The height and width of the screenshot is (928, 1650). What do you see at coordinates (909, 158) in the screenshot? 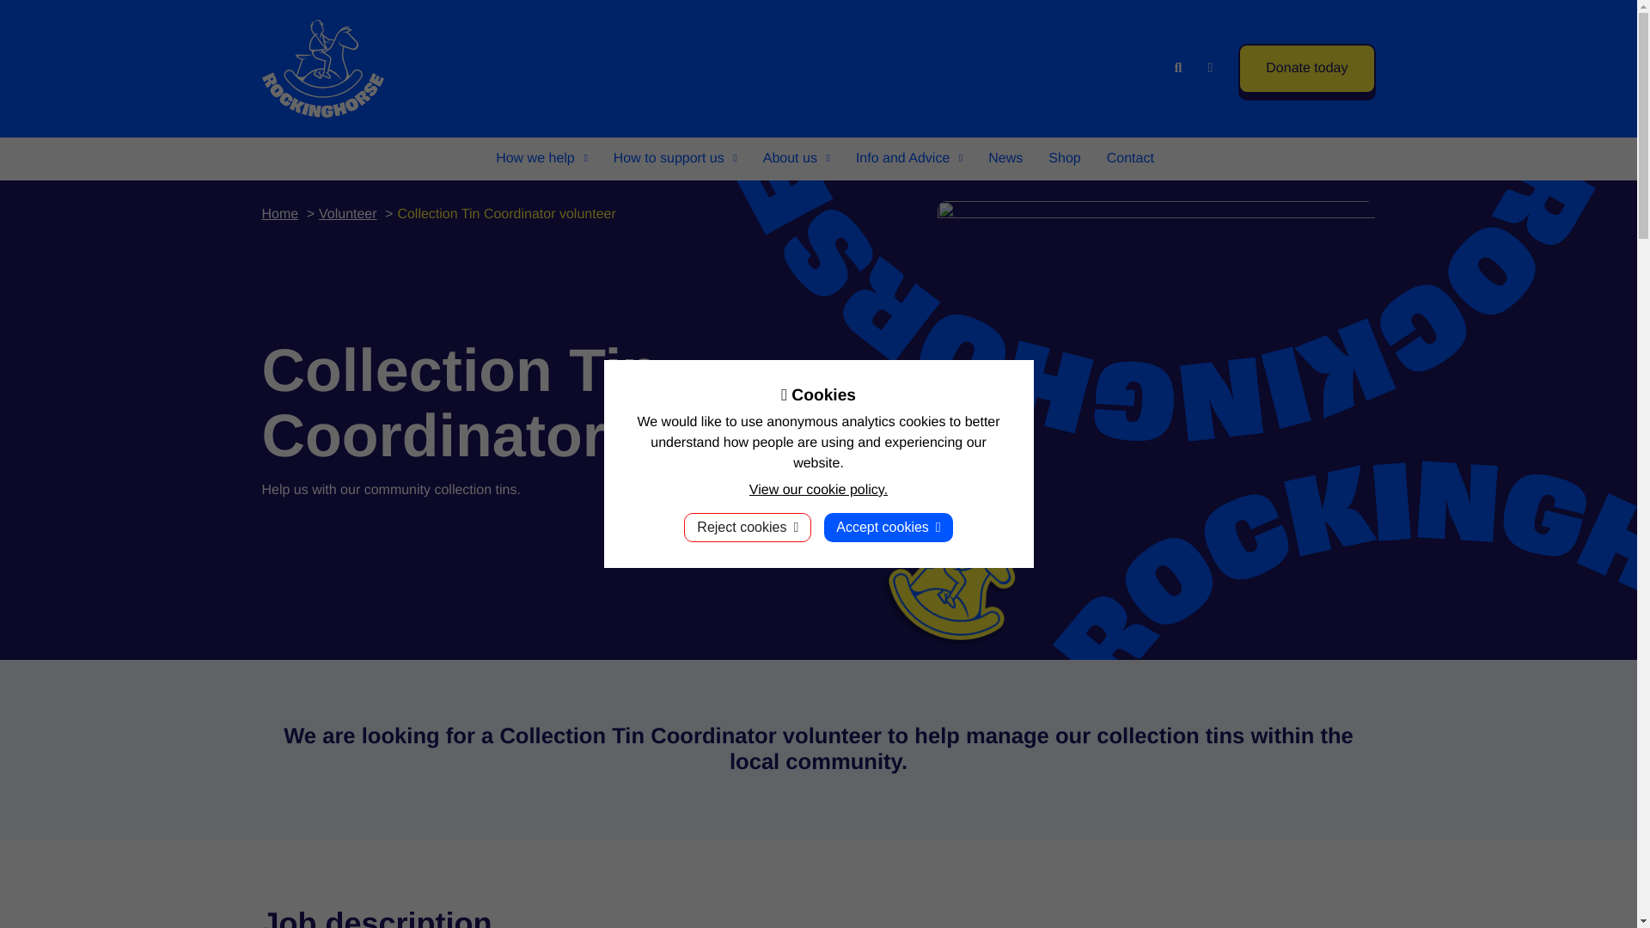
I see `Info and Advice` at bounding box center [909, 158].